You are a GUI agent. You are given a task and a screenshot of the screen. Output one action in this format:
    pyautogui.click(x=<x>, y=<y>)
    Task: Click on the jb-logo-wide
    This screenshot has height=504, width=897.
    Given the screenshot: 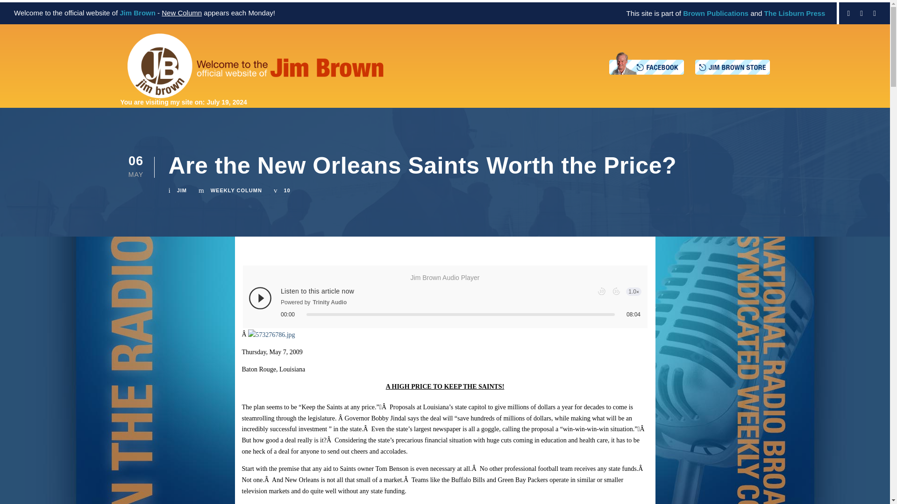 What is the action you would take?
    pyautogui.click(x=255, y=66)
    